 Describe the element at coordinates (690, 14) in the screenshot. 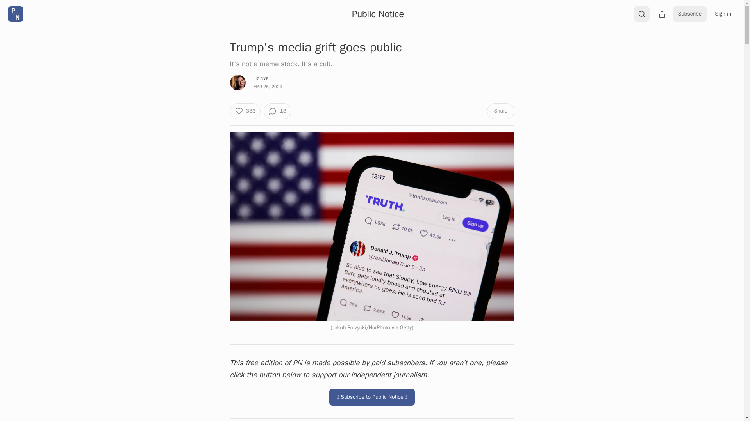

I see `Subscribe` at that location.